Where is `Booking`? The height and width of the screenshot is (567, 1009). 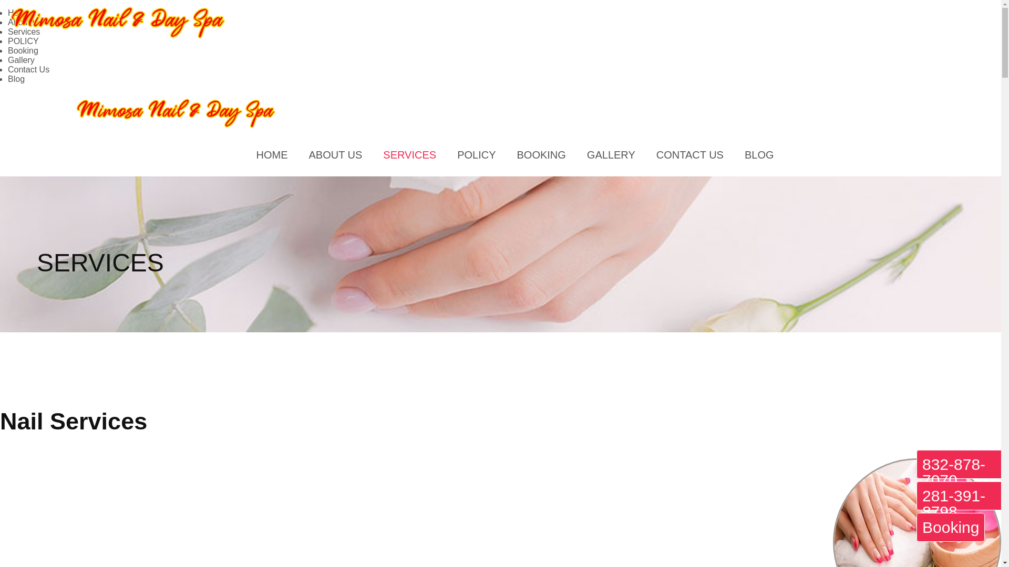
Booking is located at coordinates (541, 154).